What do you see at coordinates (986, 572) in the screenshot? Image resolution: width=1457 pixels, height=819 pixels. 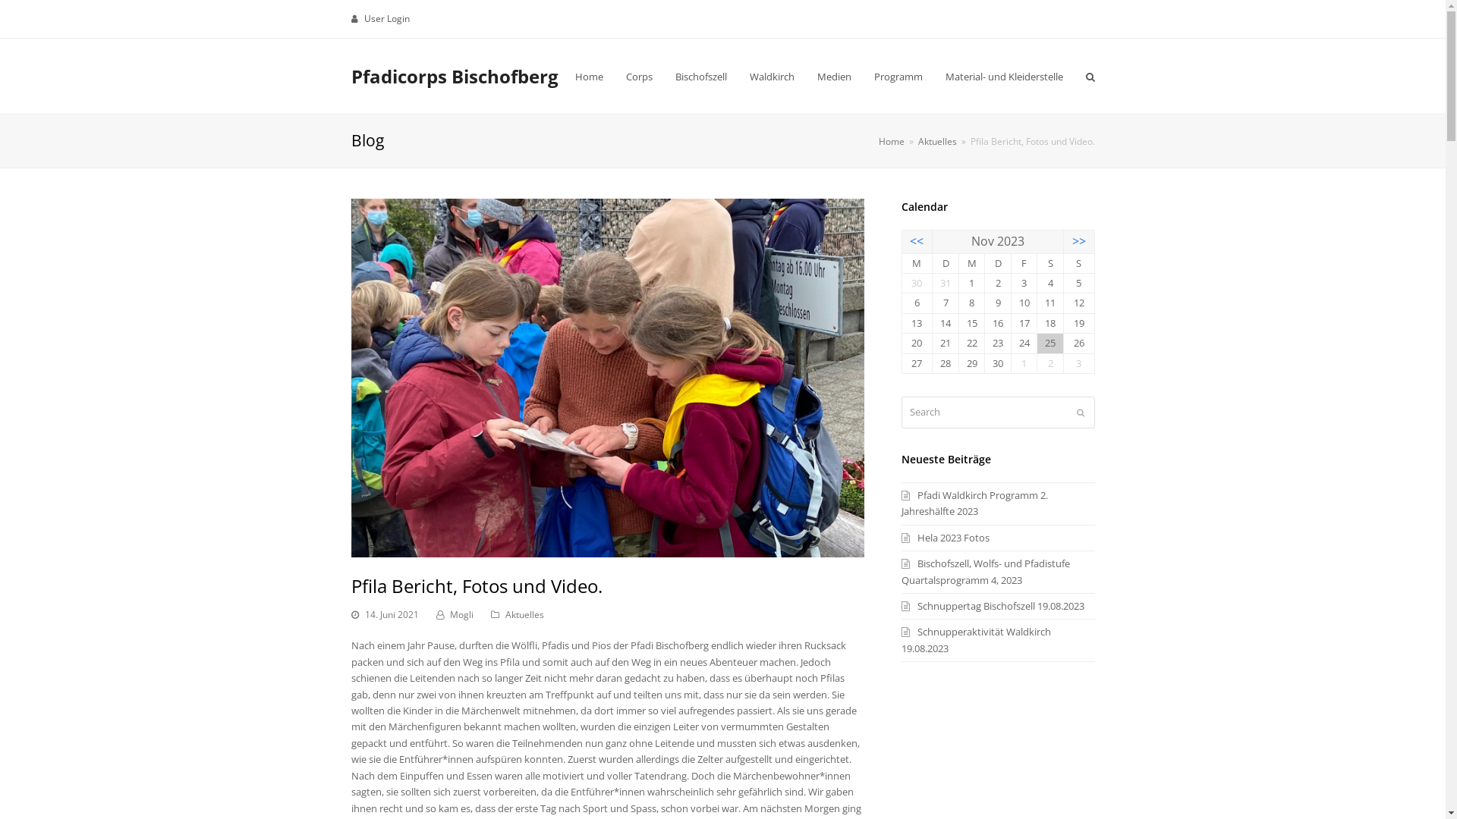 I see `Bischofszell, Wolfs- und Pfadistufe Quartalsprogramm 4, 2023` at bounding box center [986, 572].